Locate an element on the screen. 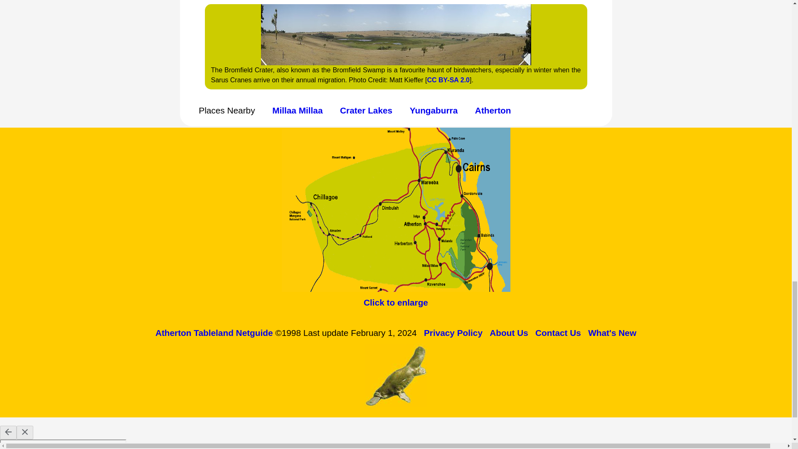 The image size is (798, 449). What's New is located at coordinates (612, 333).